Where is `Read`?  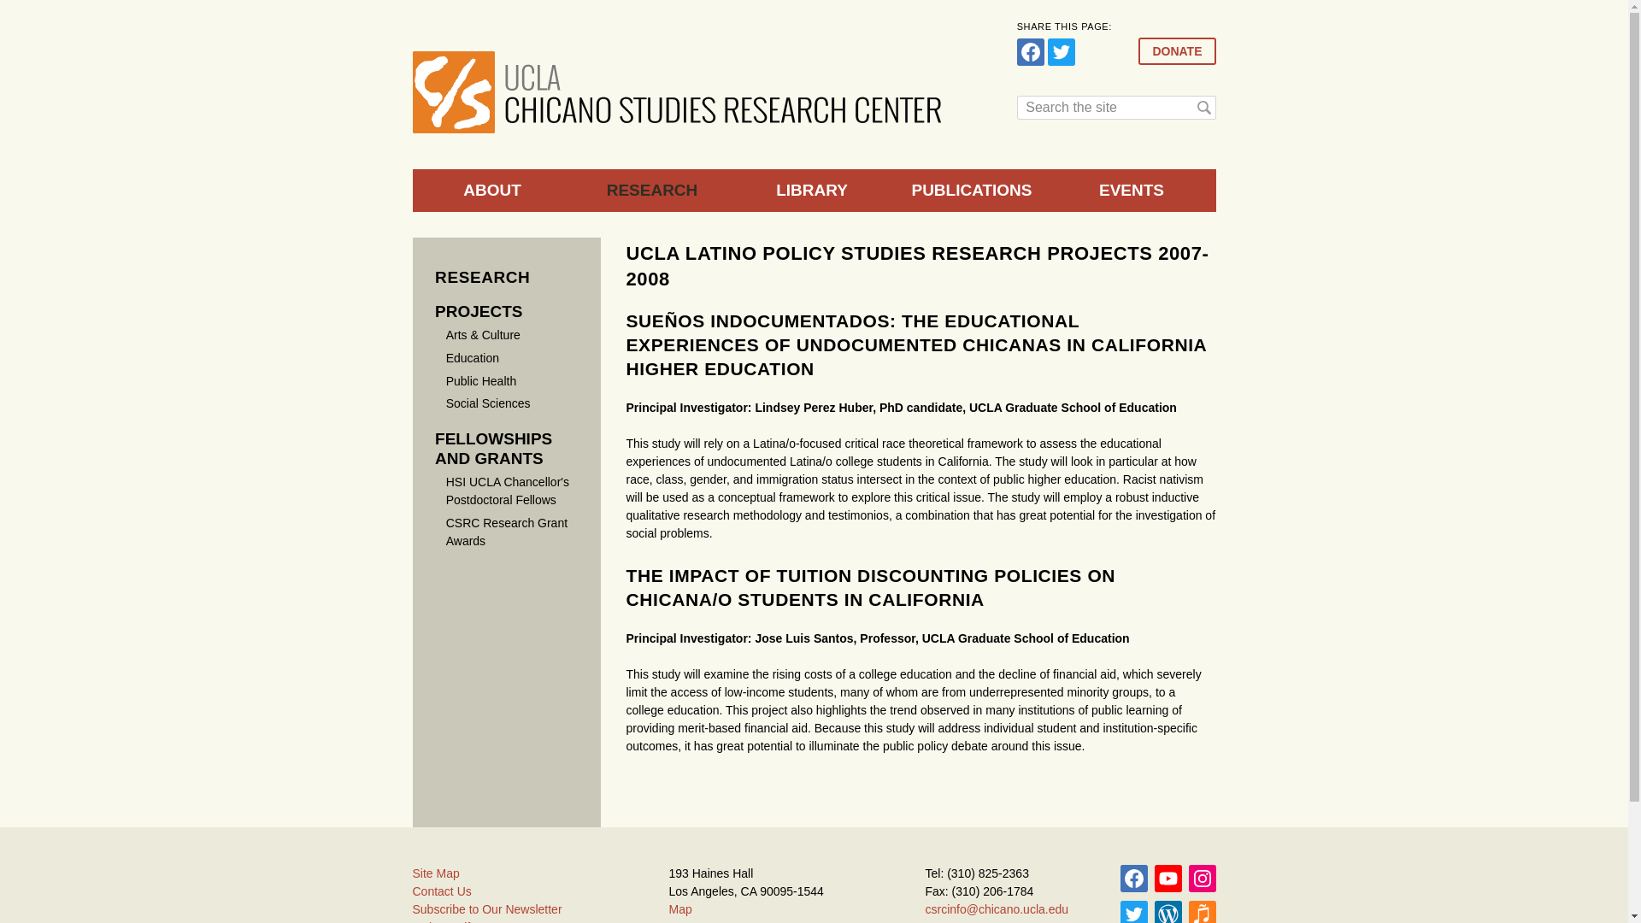
Read is located at coordinates (1168, 912).